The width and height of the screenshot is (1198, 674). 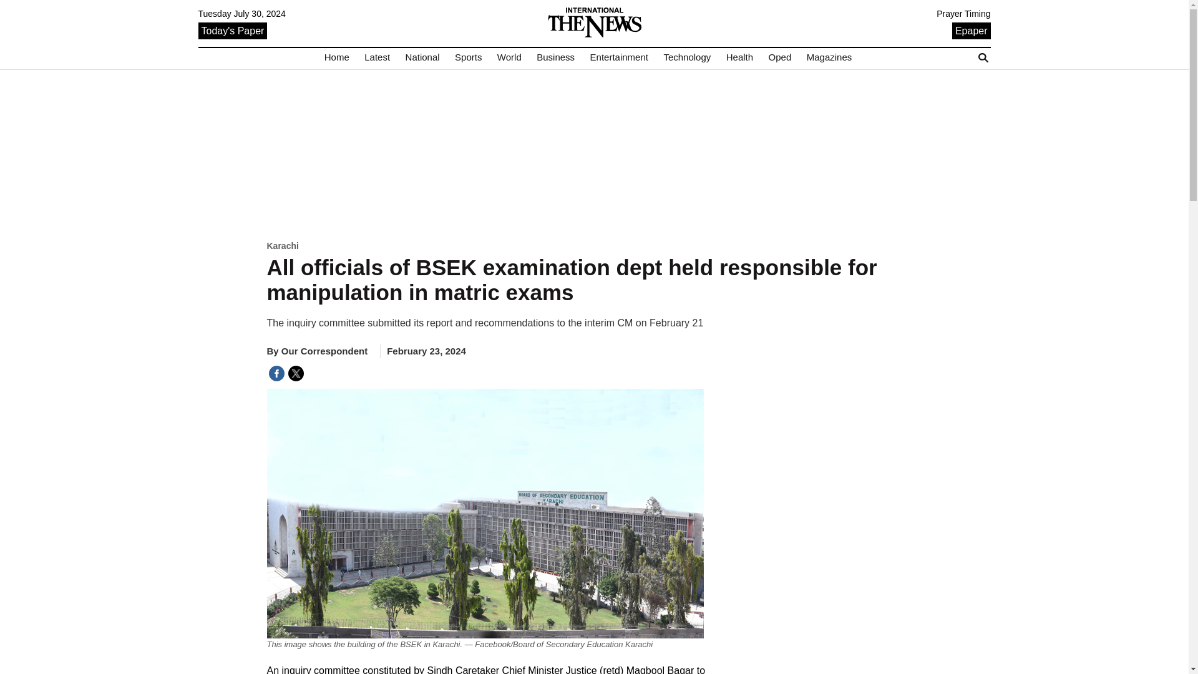 I want to click on Latest, so click(x=377, y=57).